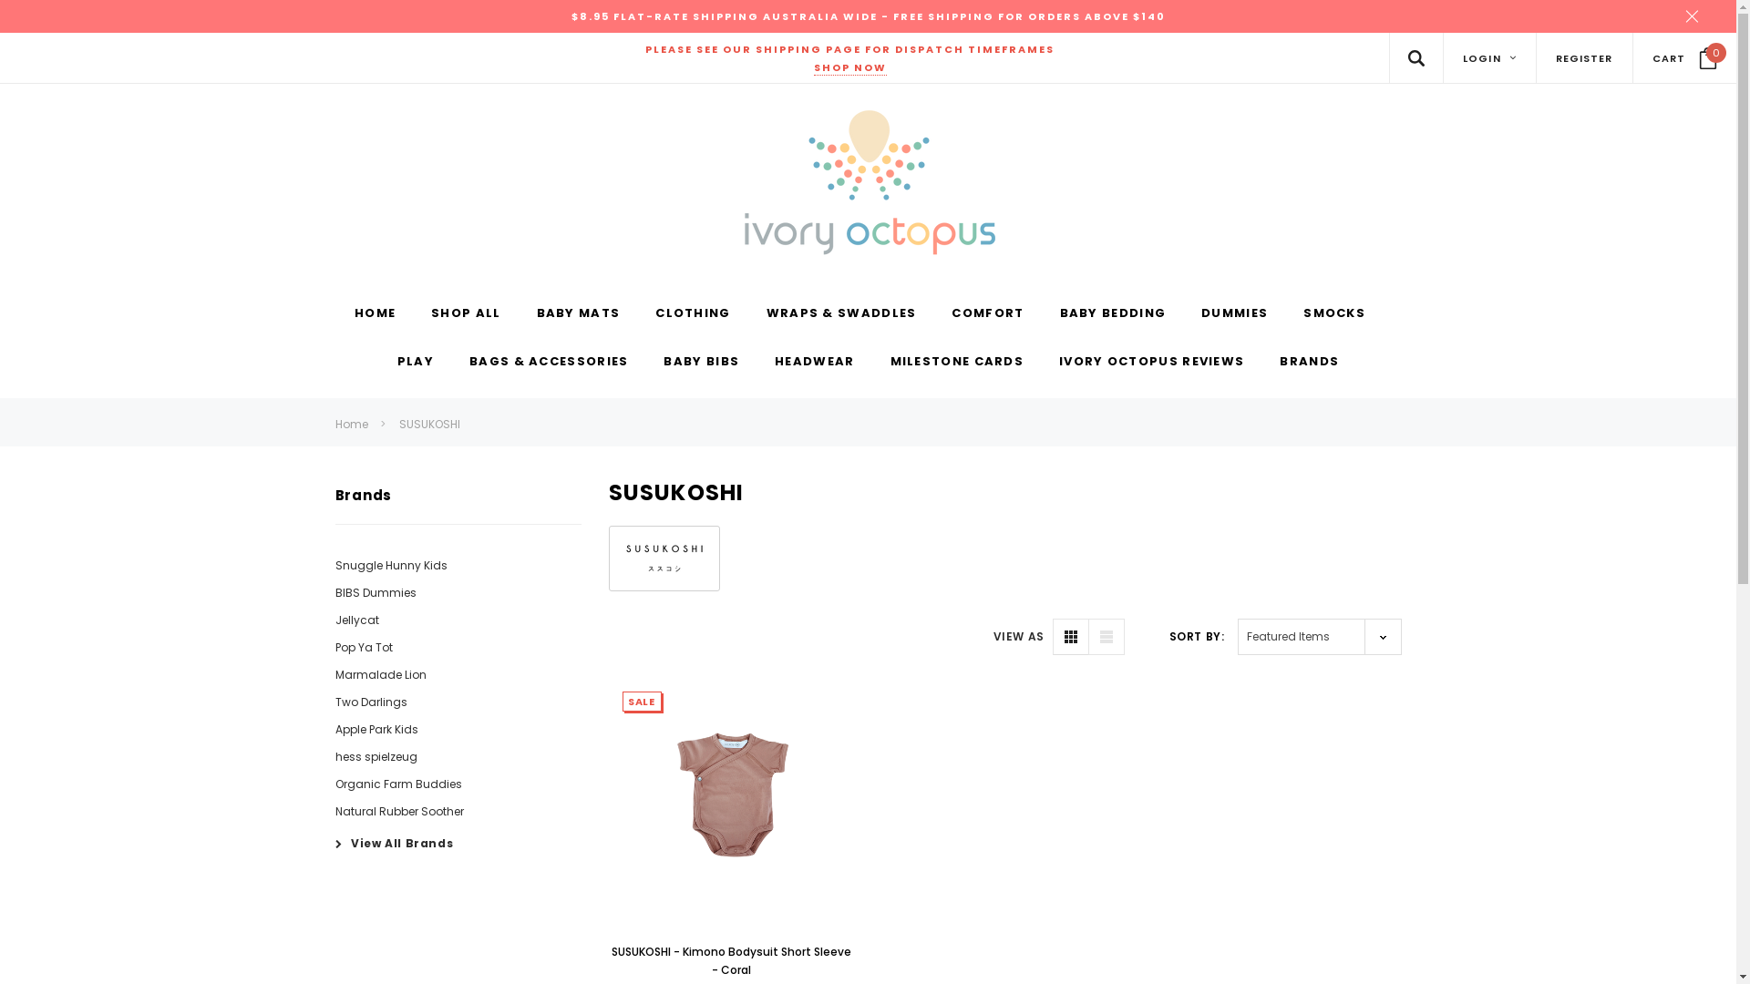 The width and height of the screenshot is (1750, 984). I want to click on Home, so click(352, 425).